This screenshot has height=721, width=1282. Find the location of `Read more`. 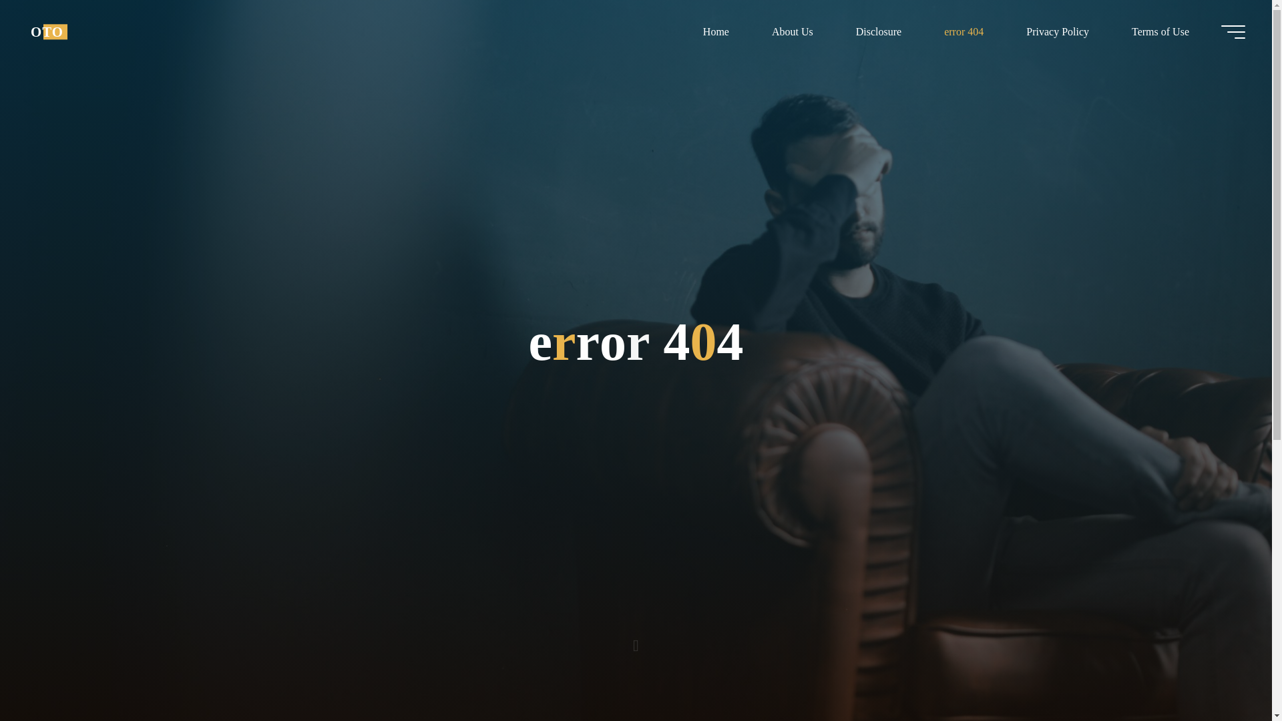

Read more is located at coordinates (636, 638).